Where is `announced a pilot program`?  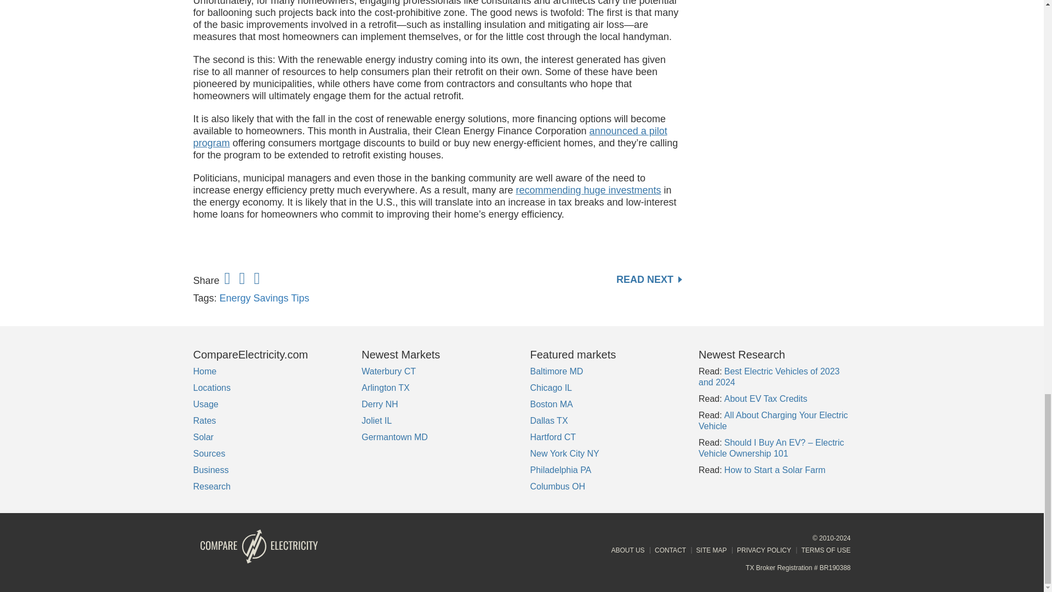
announced a pilot program is located at coordinates (430, 137).